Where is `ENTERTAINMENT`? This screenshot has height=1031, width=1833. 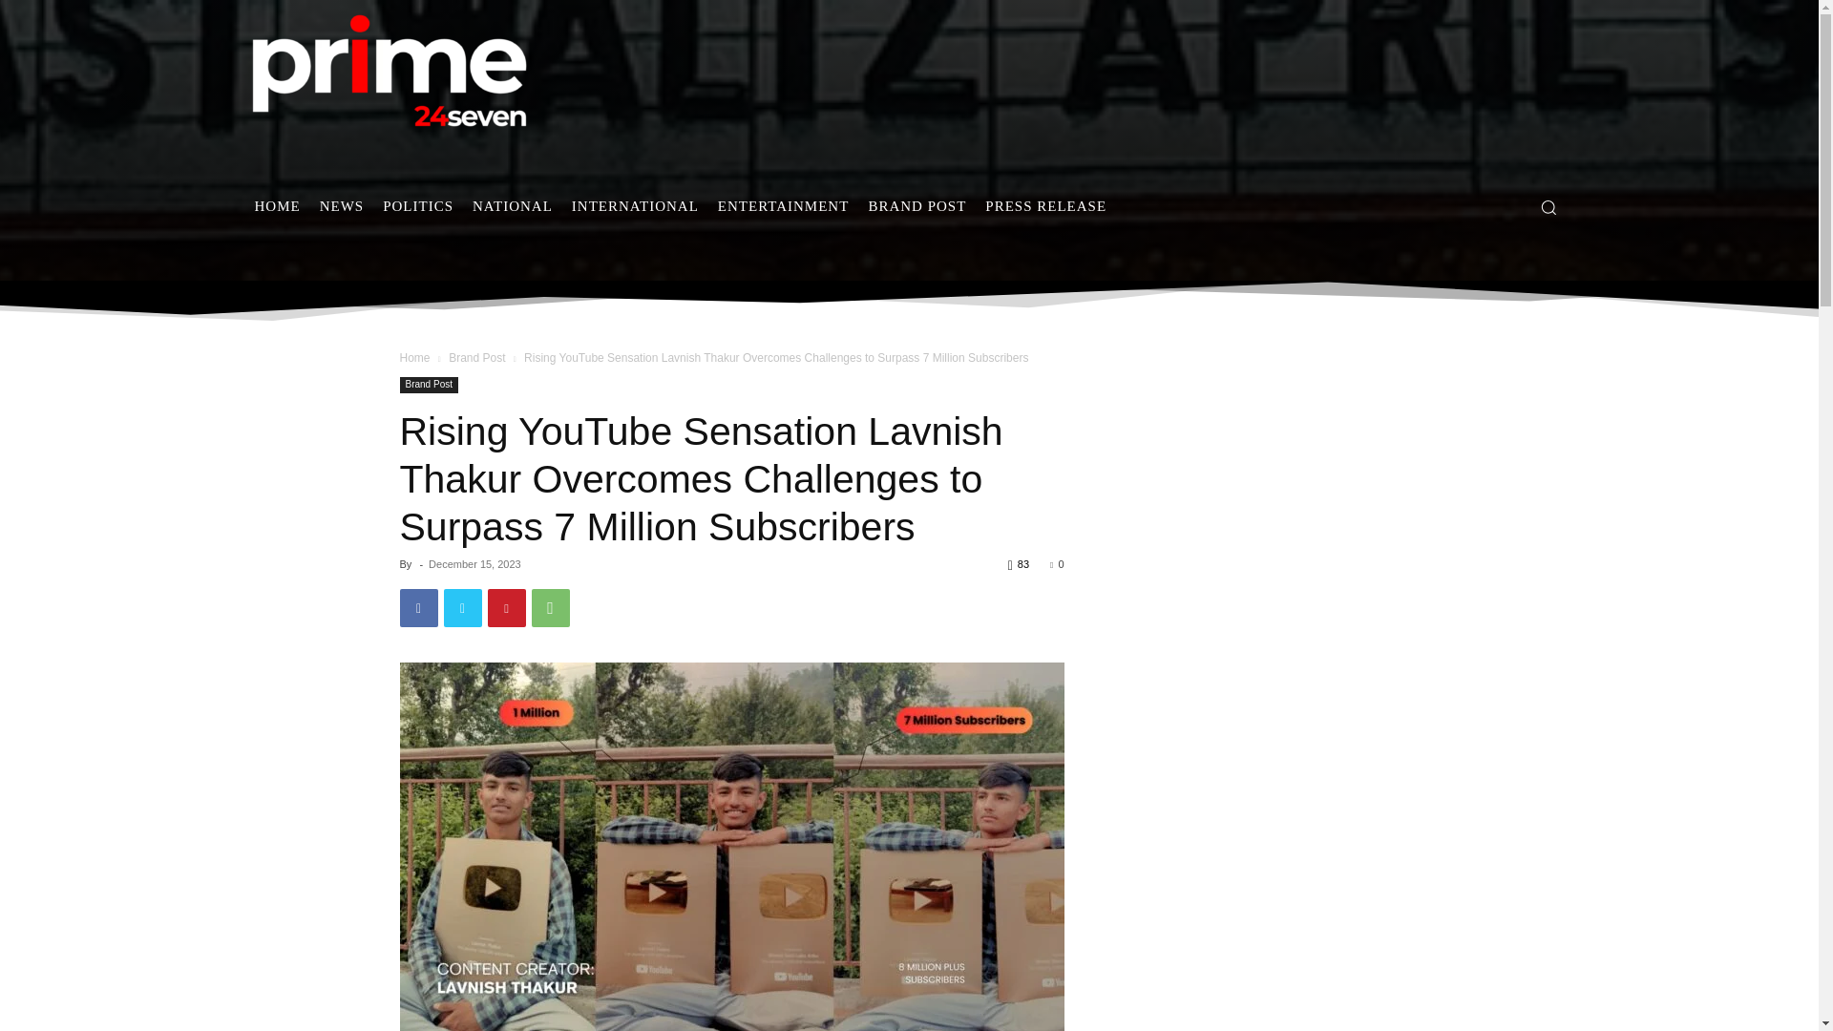
ENTERTAINMENT is located at coordinates (783, 206).